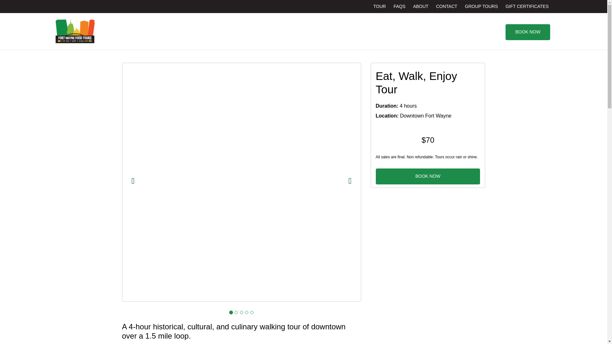 The image size is (612, 344). What do you see at coordinates (527, 6) in the screenshot?
I see `GIFT CERTIFICATES` at bounding box center [527, 6].